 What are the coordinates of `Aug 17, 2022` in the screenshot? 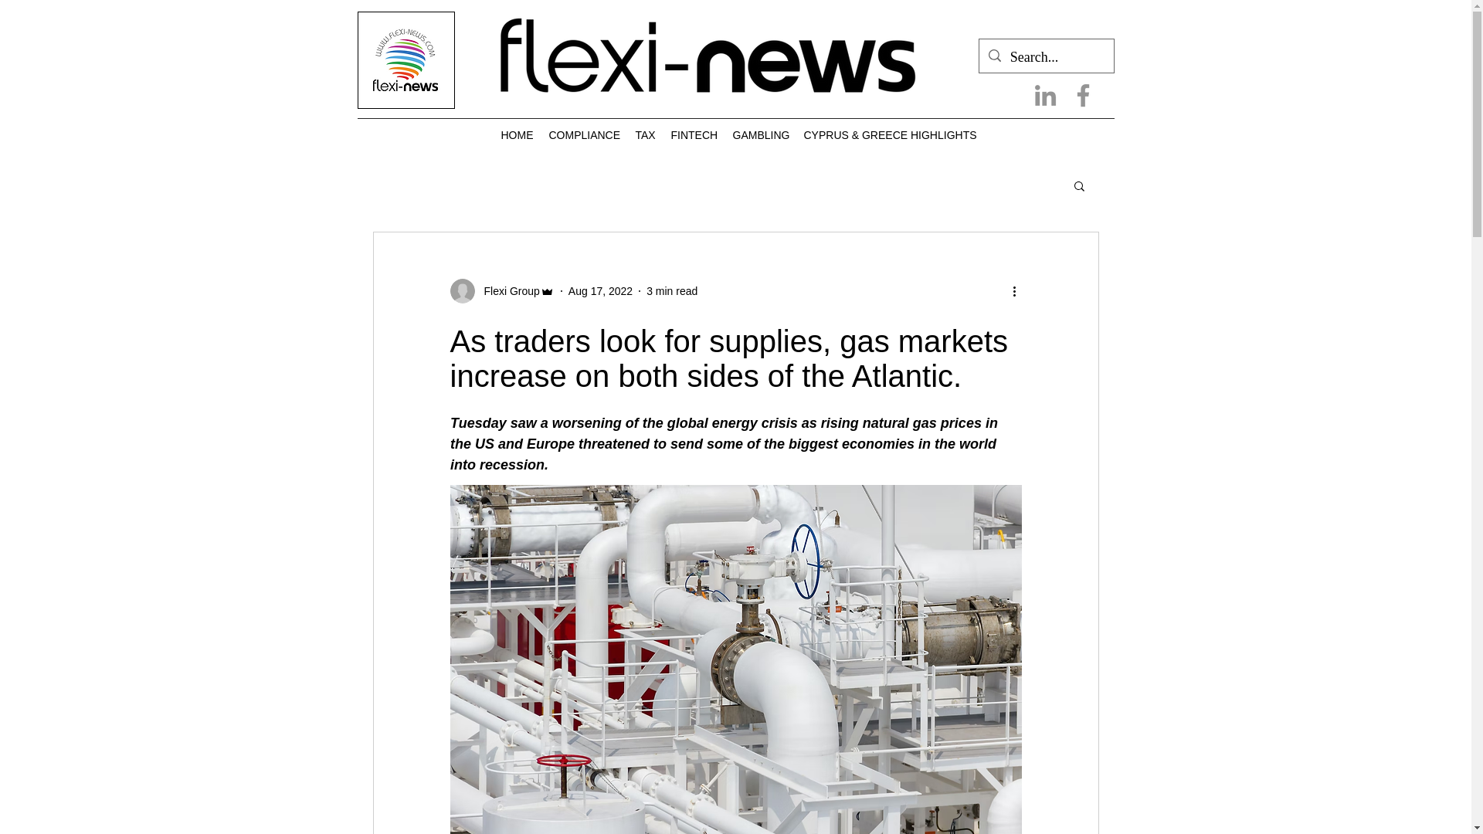 It's located at (600, 290).